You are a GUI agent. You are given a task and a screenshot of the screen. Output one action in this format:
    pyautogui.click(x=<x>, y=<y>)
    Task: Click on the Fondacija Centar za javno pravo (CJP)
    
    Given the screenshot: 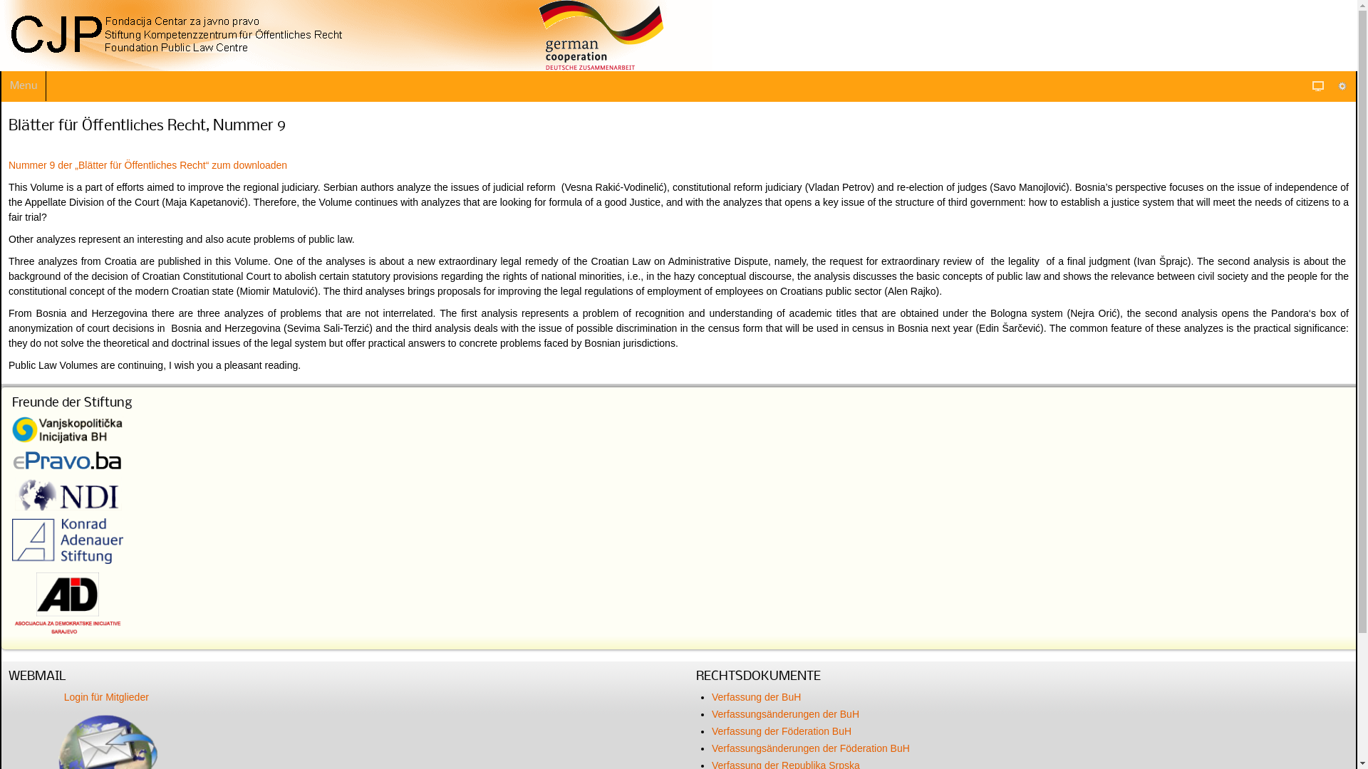 What is the action you would take?
    pyautogui.click(x=356, y=36)
    